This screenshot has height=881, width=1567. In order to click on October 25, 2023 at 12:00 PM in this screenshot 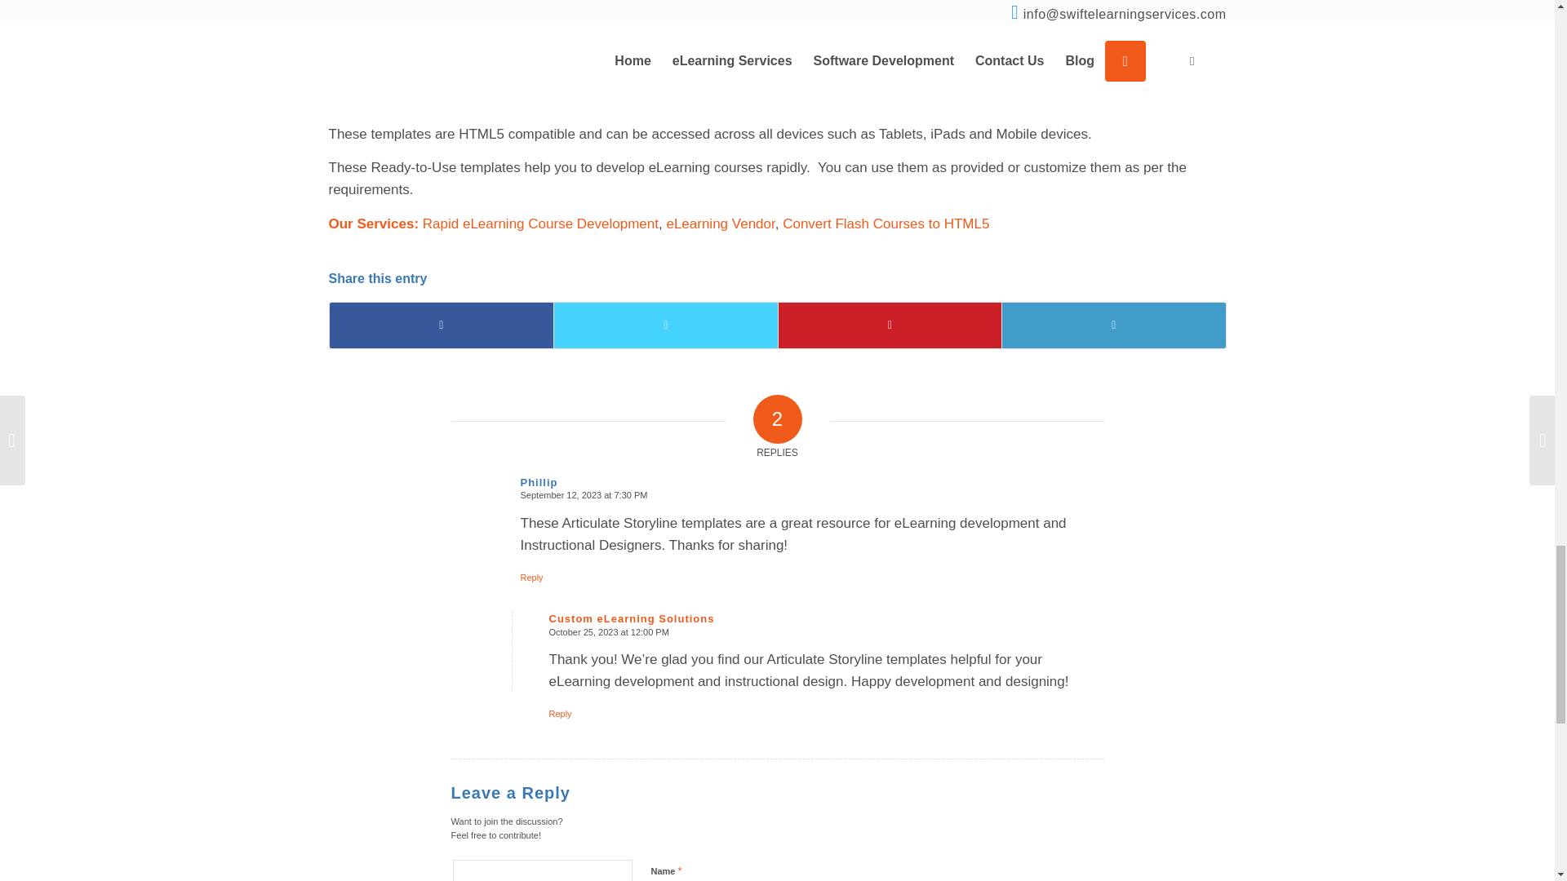, I will do `click(609, 631)`.